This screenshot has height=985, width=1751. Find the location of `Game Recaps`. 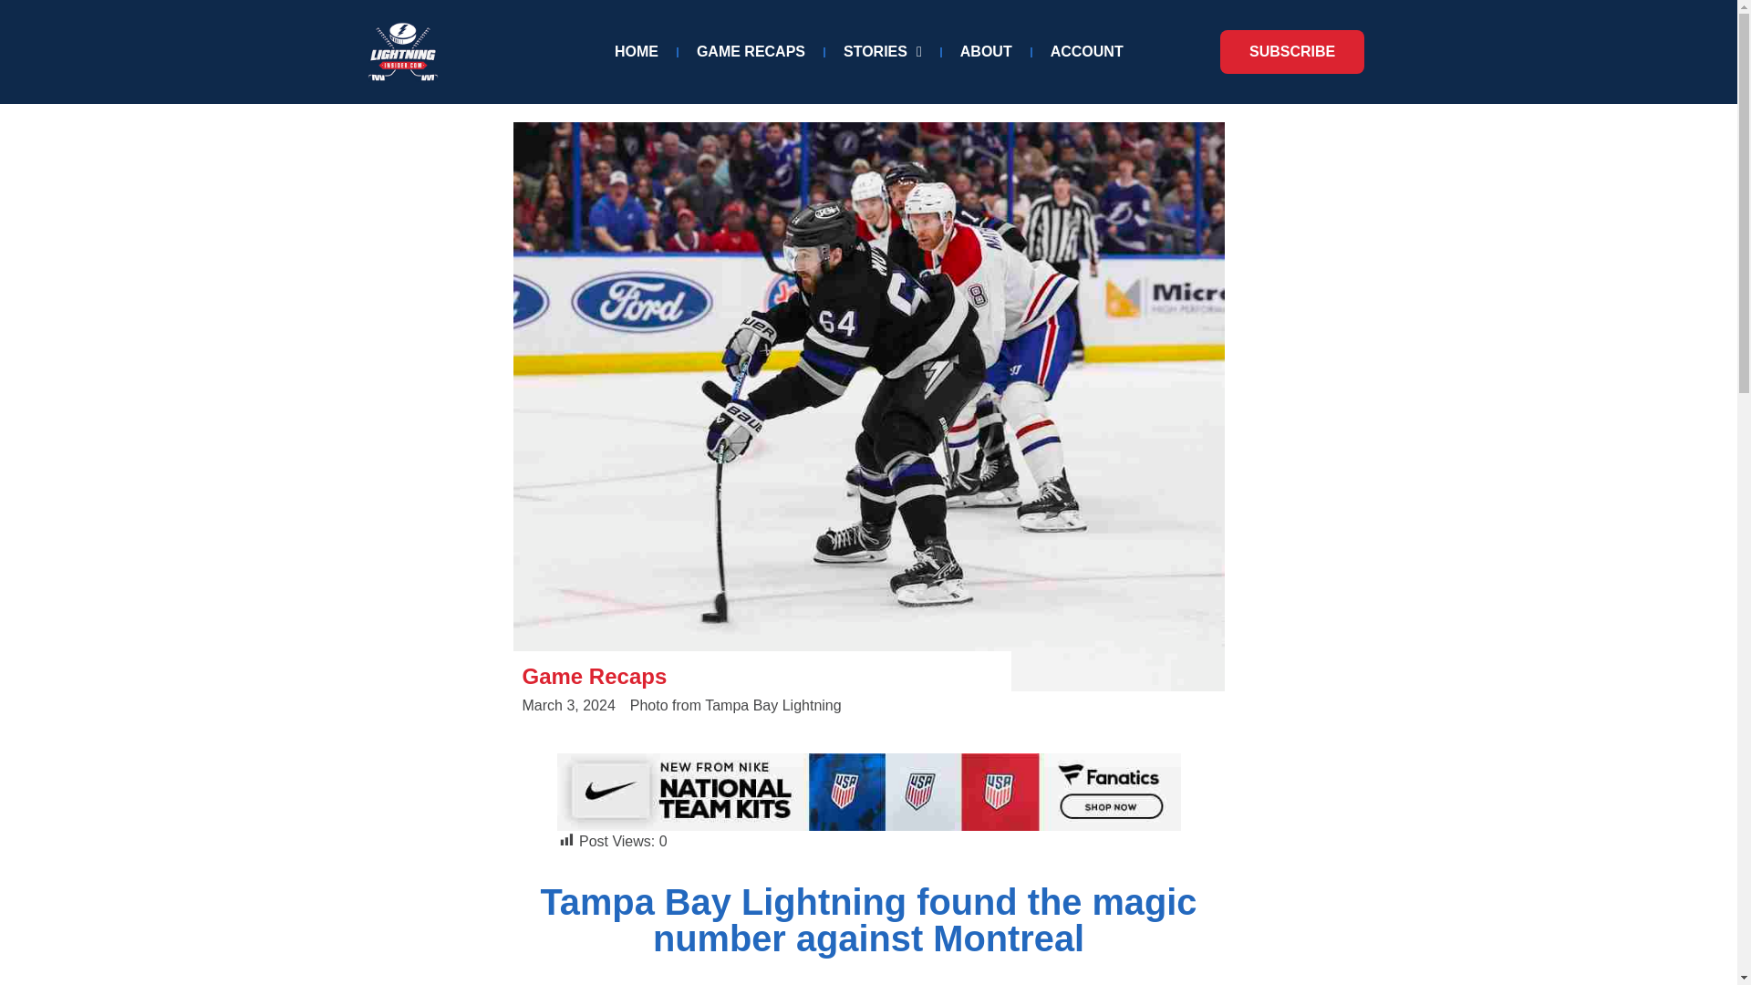

Game Recaps is located at coordinates (595, 675).